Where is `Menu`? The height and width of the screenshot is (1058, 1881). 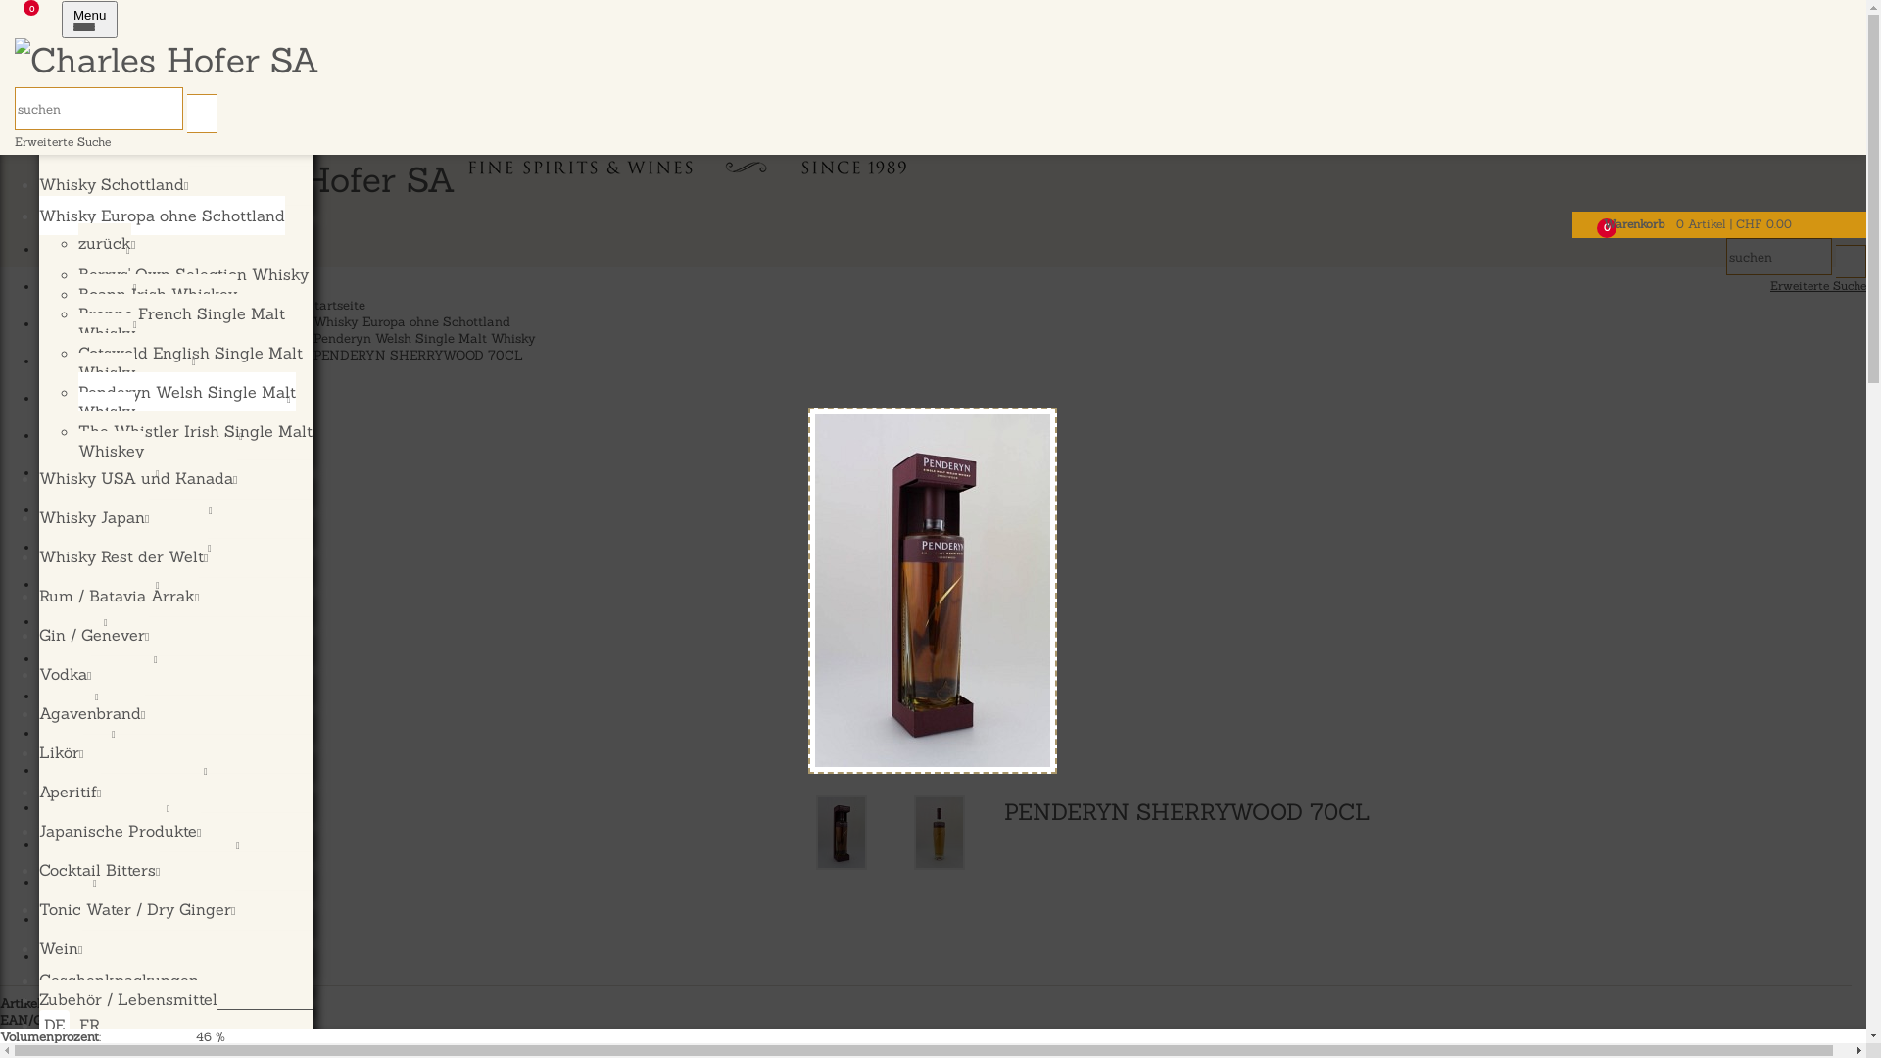
Menu is located at coordinates (90, 20).